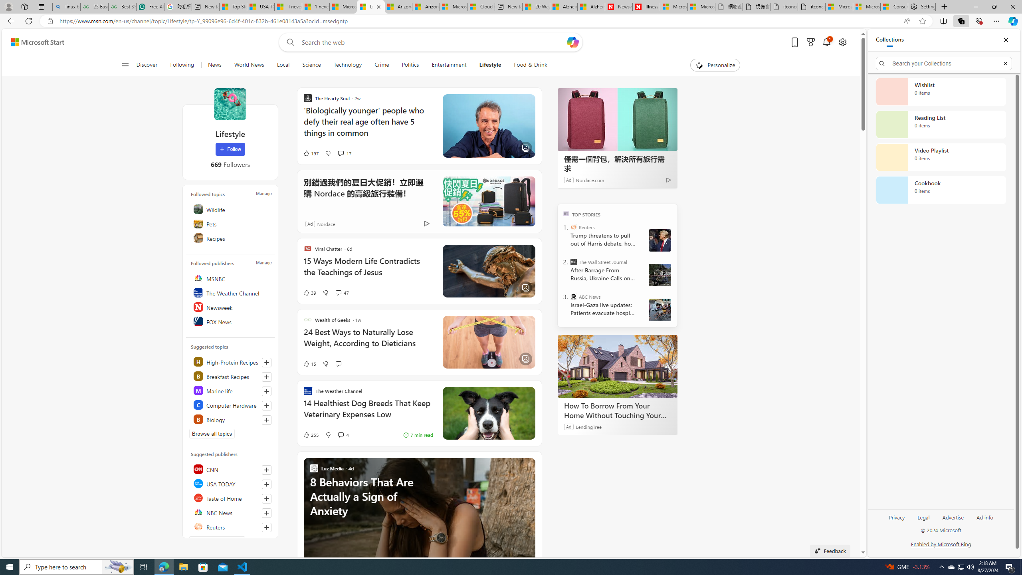  I want to click on Open Copilot, so click(573, 42).